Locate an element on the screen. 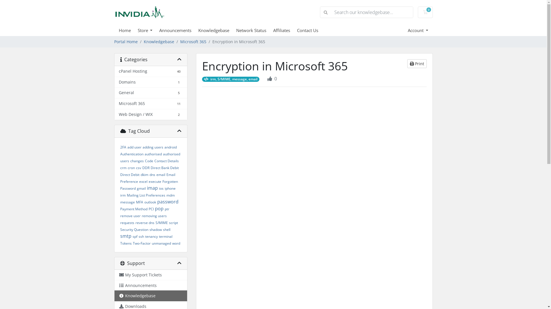 Image resolution: width=551 pixels, height=309 pixels. Microsoft 365 is located at coordinates (193, 42).